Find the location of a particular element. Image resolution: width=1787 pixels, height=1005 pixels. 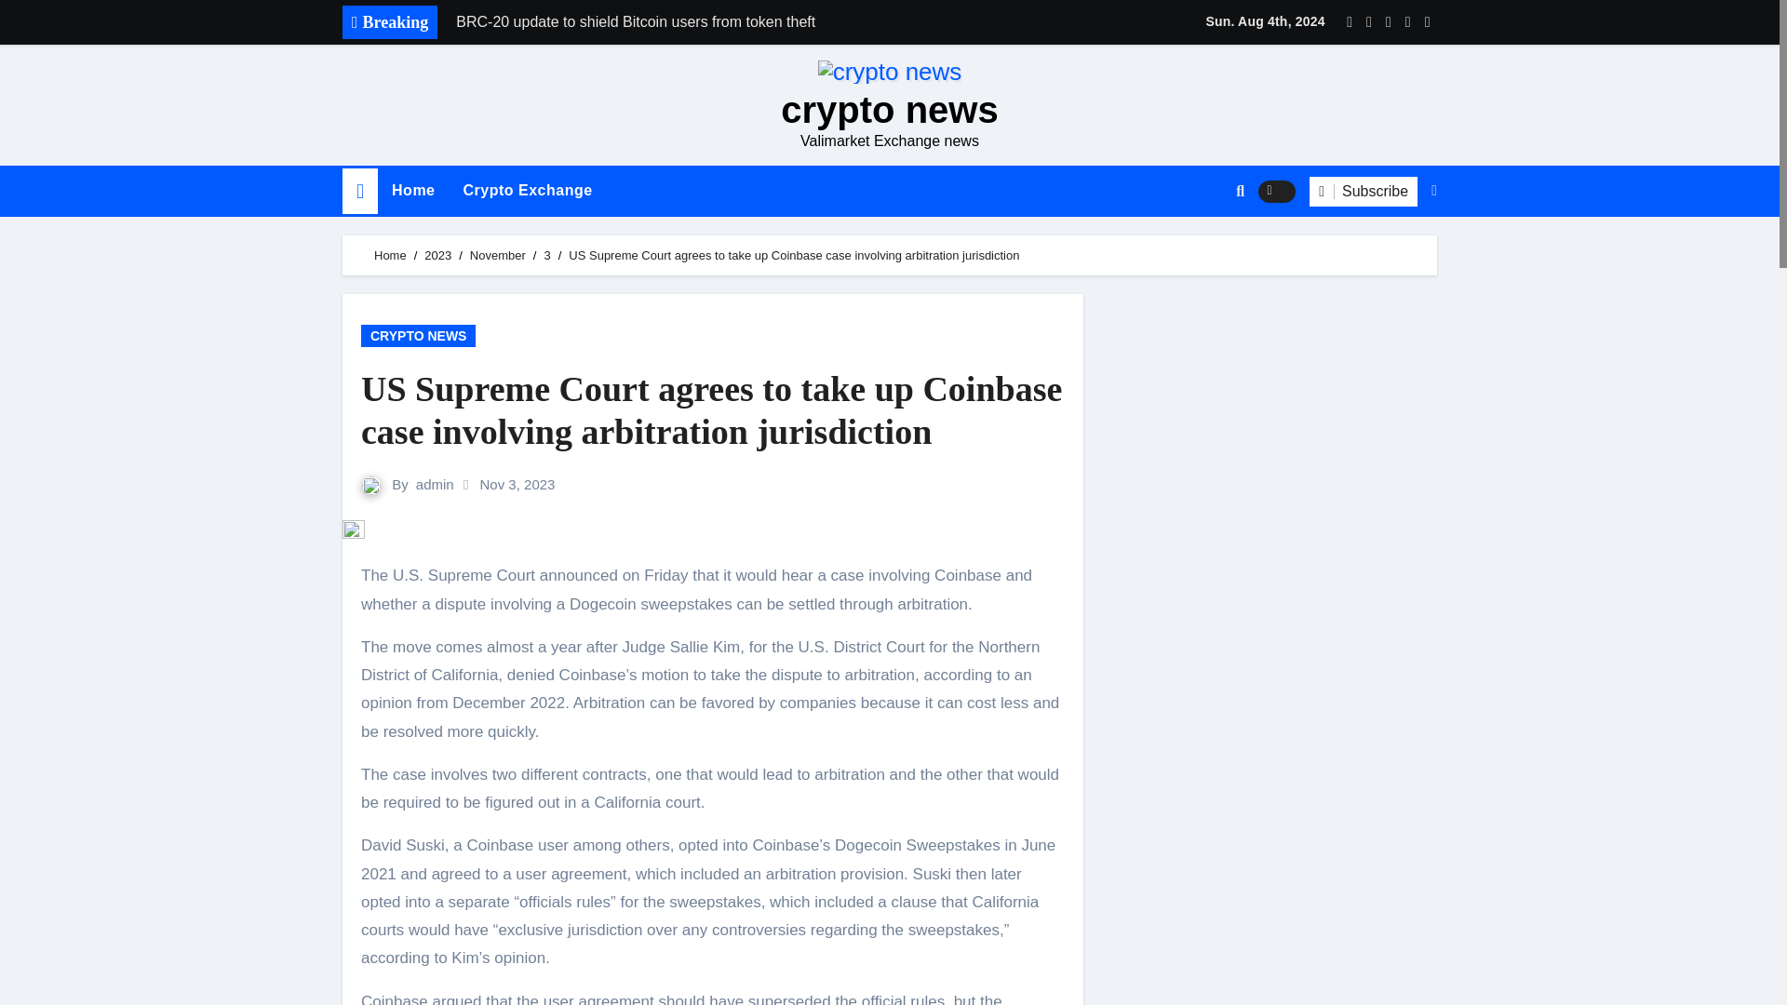

admin is located at coordinates (435, 484).